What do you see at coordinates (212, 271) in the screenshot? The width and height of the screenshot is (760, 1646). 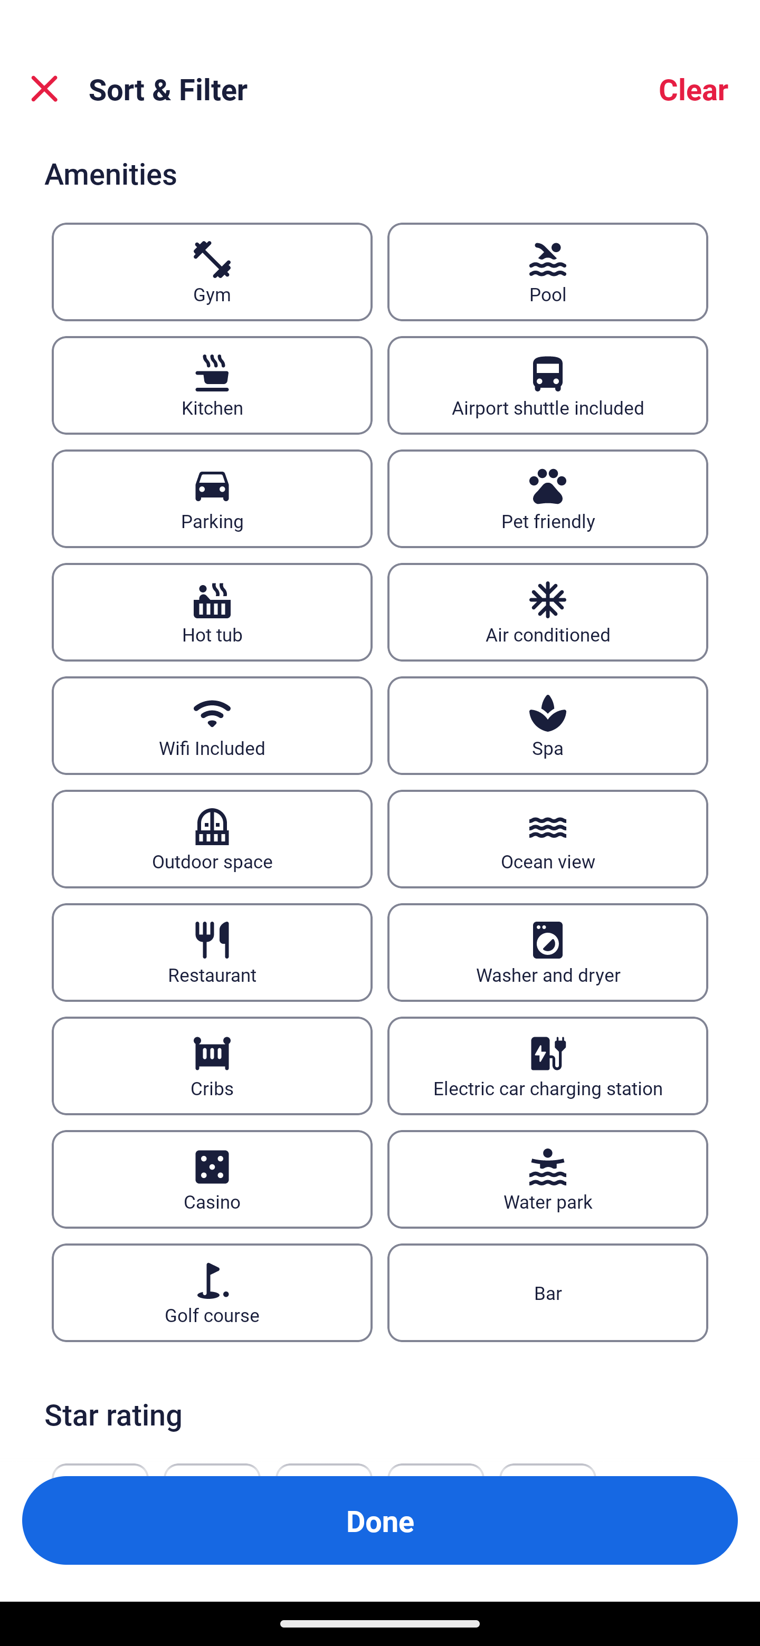 I see `Gym` at bounding box center [212, 271].